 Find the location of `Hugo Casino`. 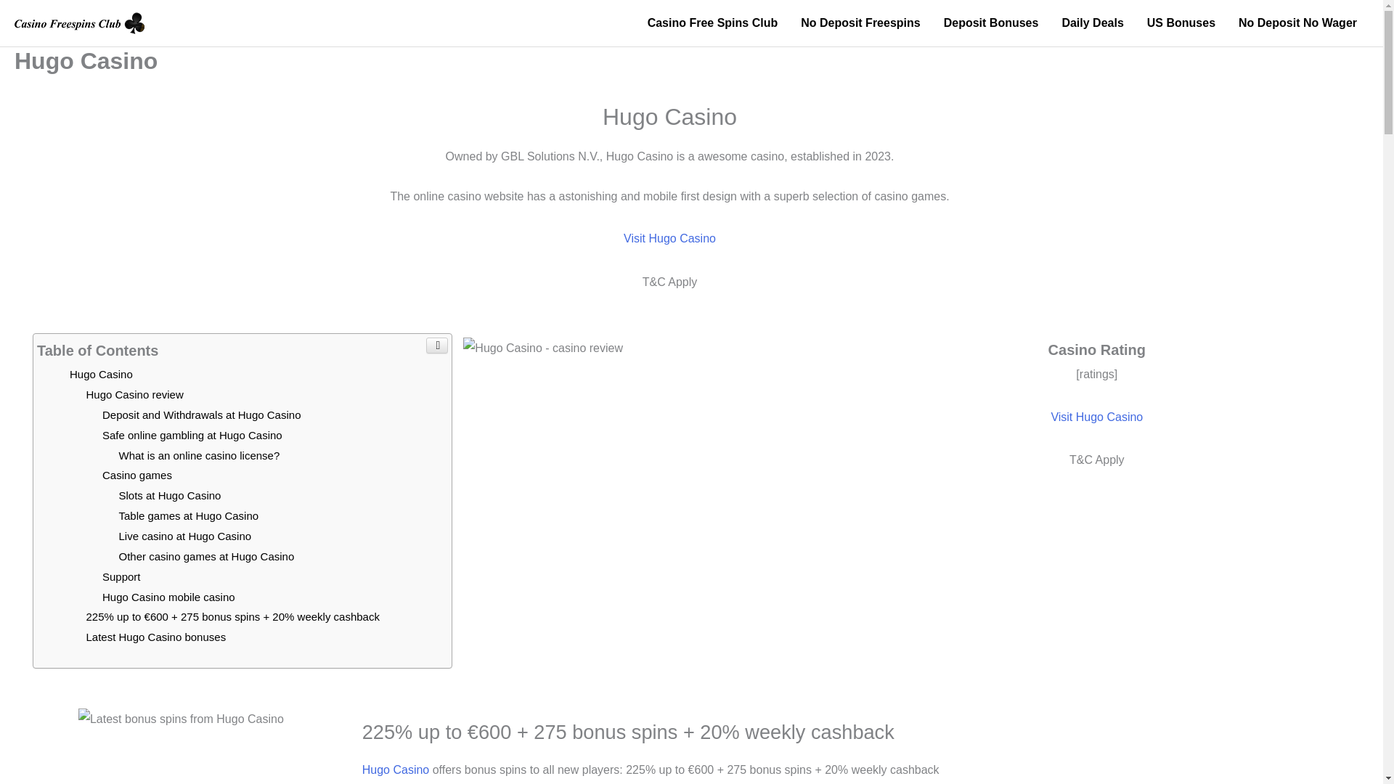

Hugo Casino is located at coordinates (101, 373).